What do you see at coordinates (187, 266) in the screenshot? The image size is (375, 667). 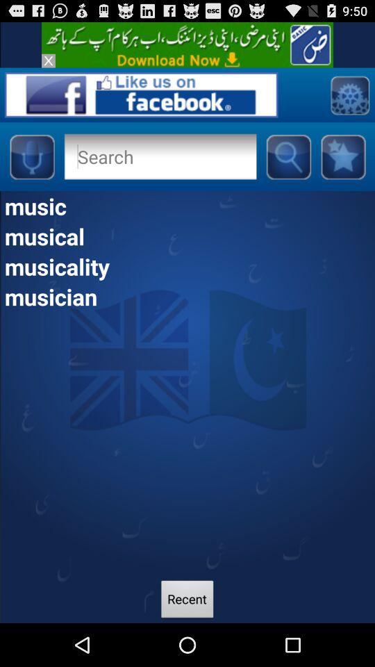 I see `select the icon below musical icon` at bounding box center [187, 266].